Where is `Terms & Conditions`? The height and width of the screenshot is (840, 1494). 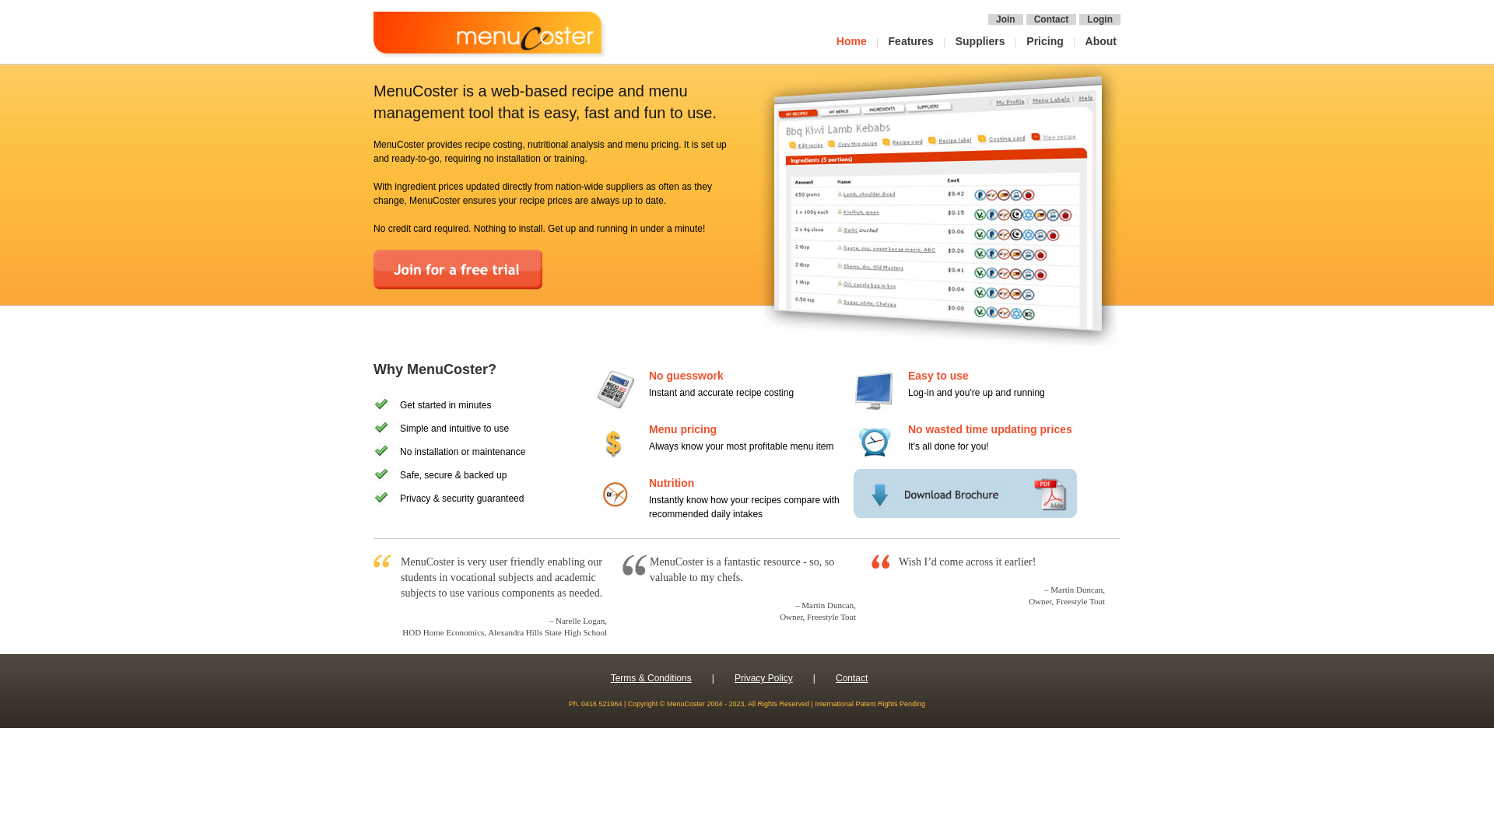
Terms & Conditions is located at coordinates (651, 678).